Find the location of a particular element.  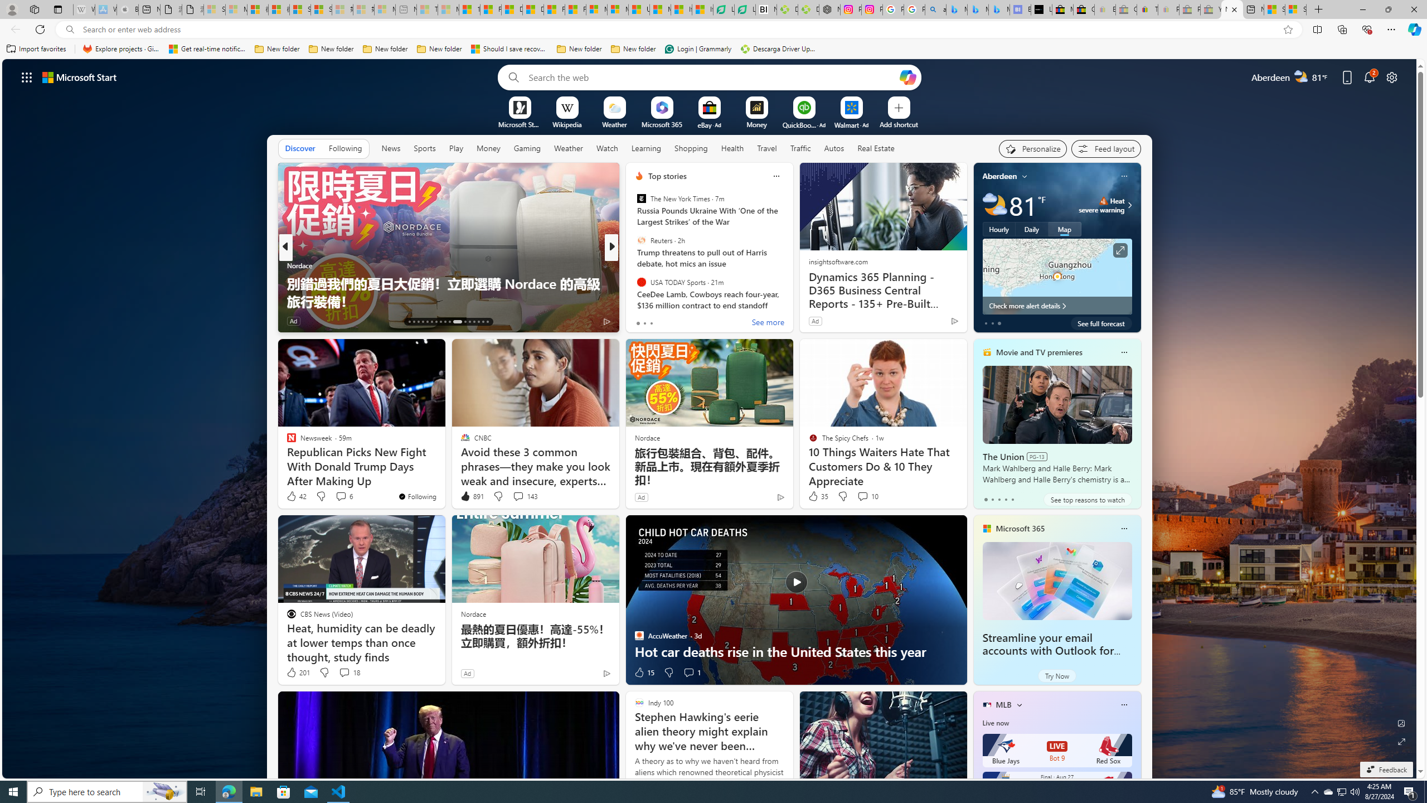

tab-0 is located at coordinates (986, 499).